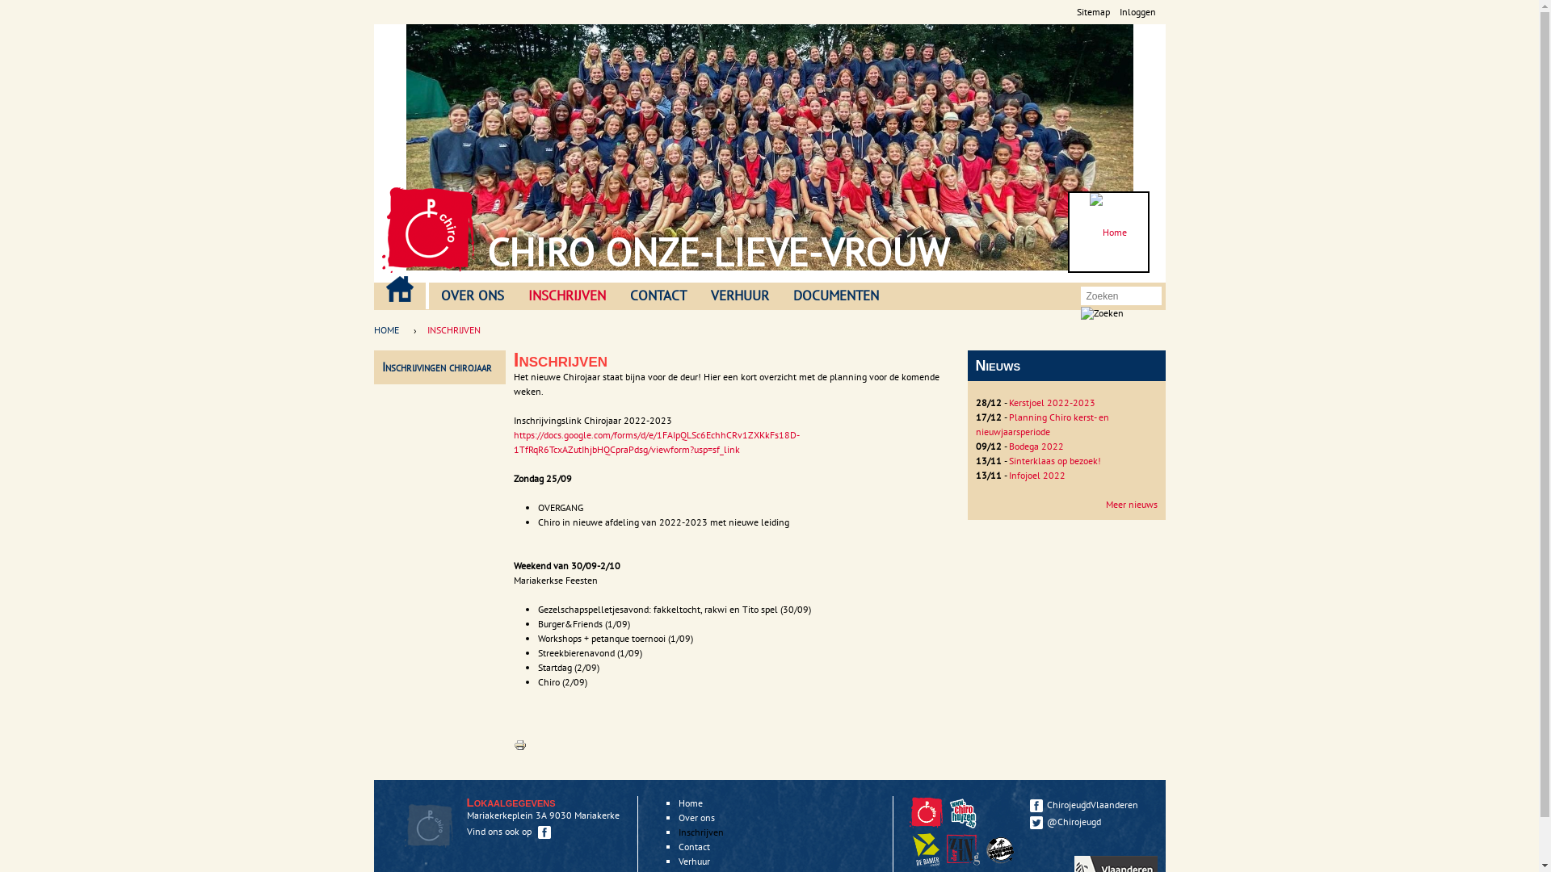 Image resolution: width=1551 pixels, height=872 pixels. I want to click on Jump to navigation, so click(769, 2).